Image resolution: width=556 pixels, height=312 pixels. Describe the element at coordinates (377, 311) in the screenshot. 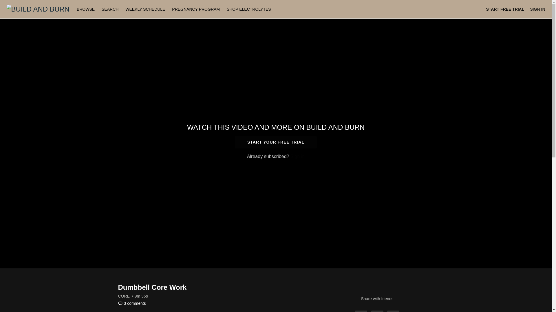

I see `Twitter` at that location.